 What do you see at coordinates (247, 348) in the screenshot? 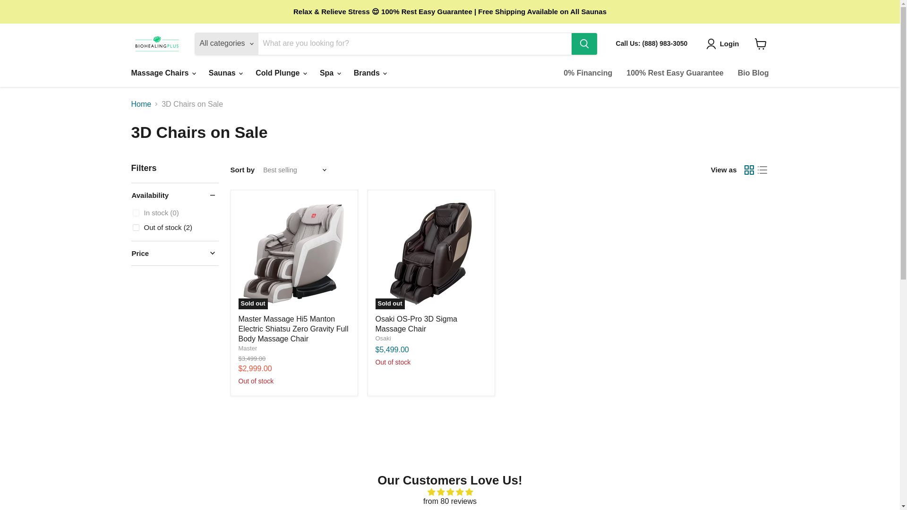
I see `Master` at bounding box center [247, 348].